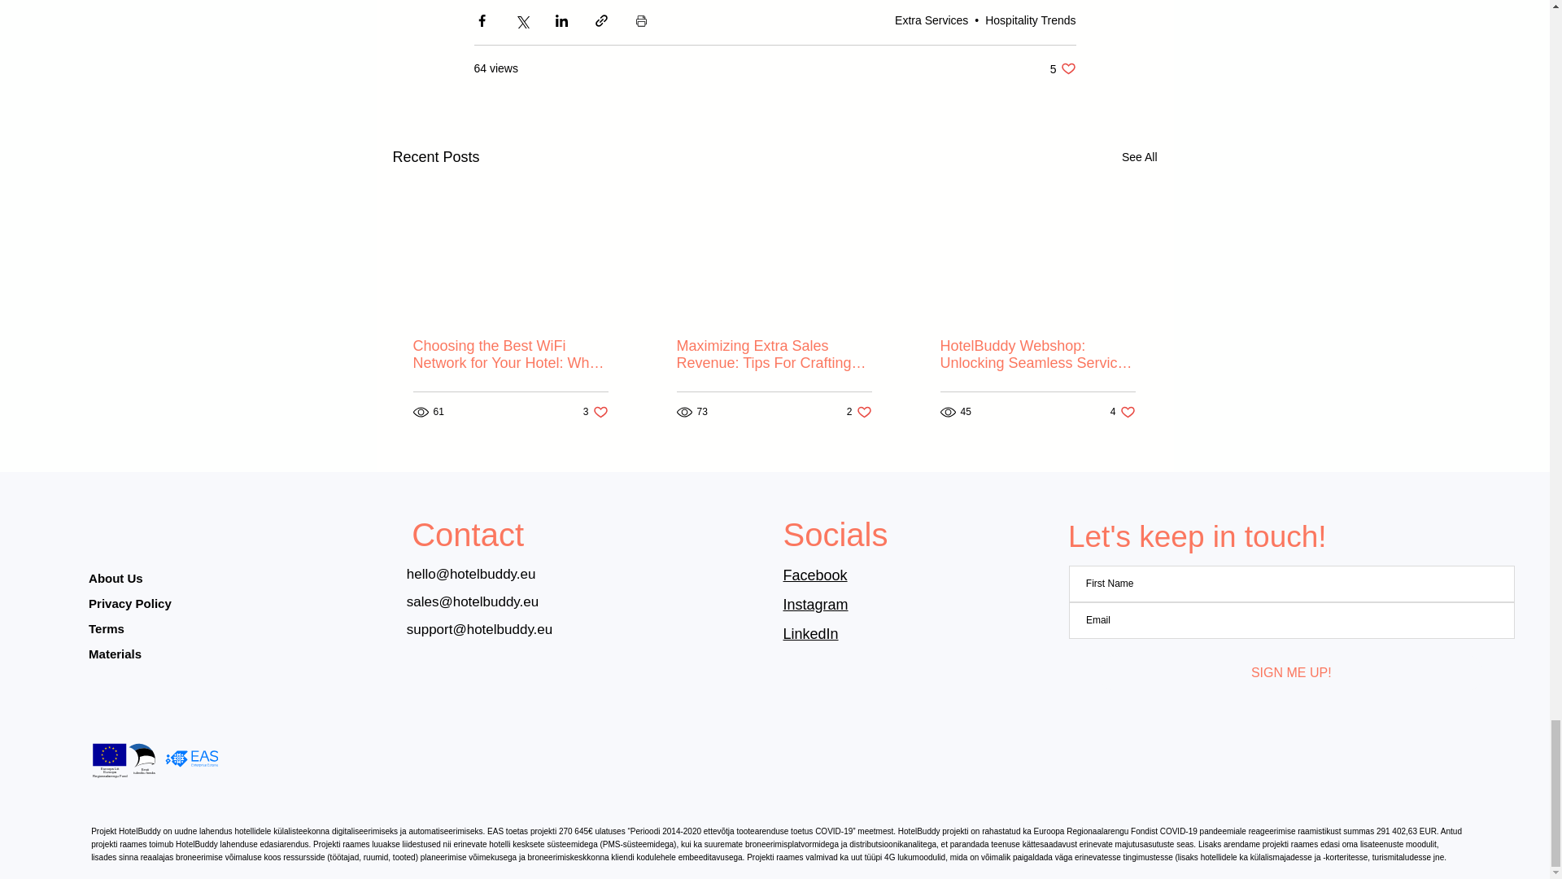 The width and height of the screenshot is (1562, 879). Describe the element at coordinates (932, 20) in the screenshot. I see `Extra Services` at that location.